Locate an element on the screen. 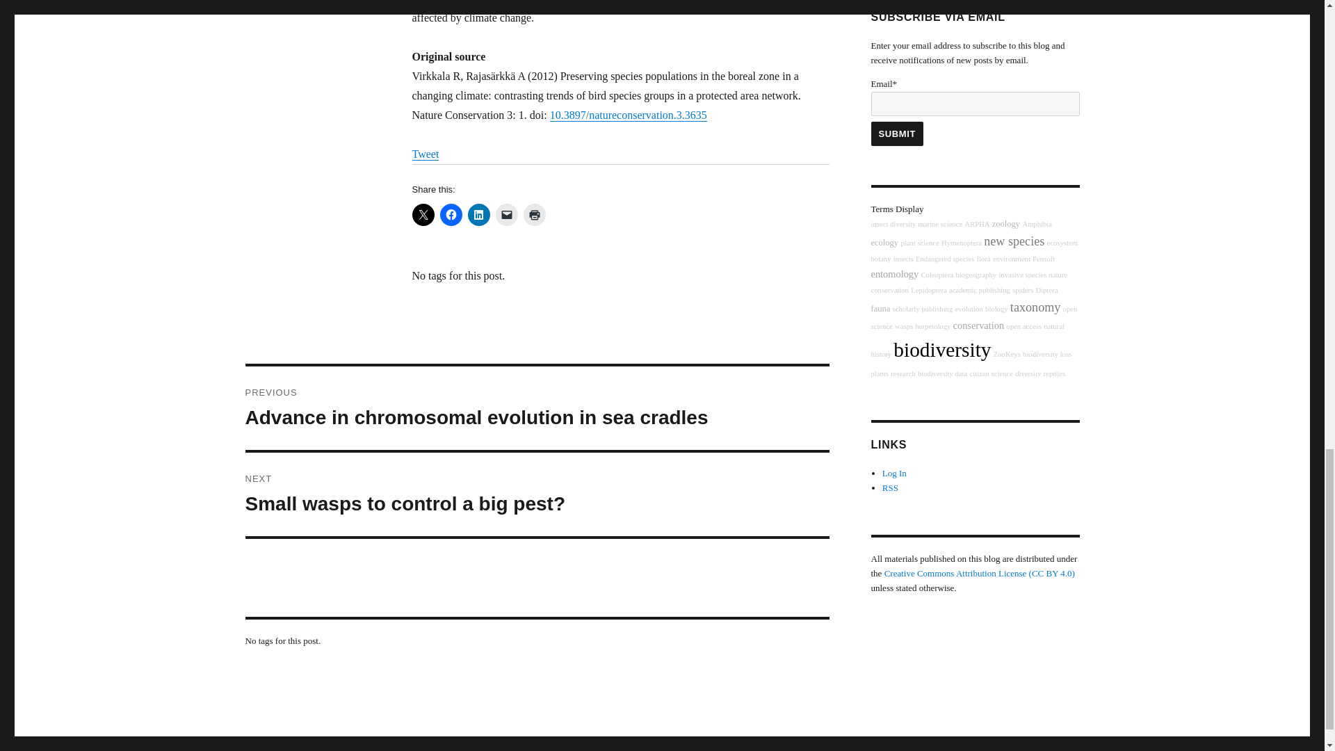  34 topics is located at coordinates (976, 224).